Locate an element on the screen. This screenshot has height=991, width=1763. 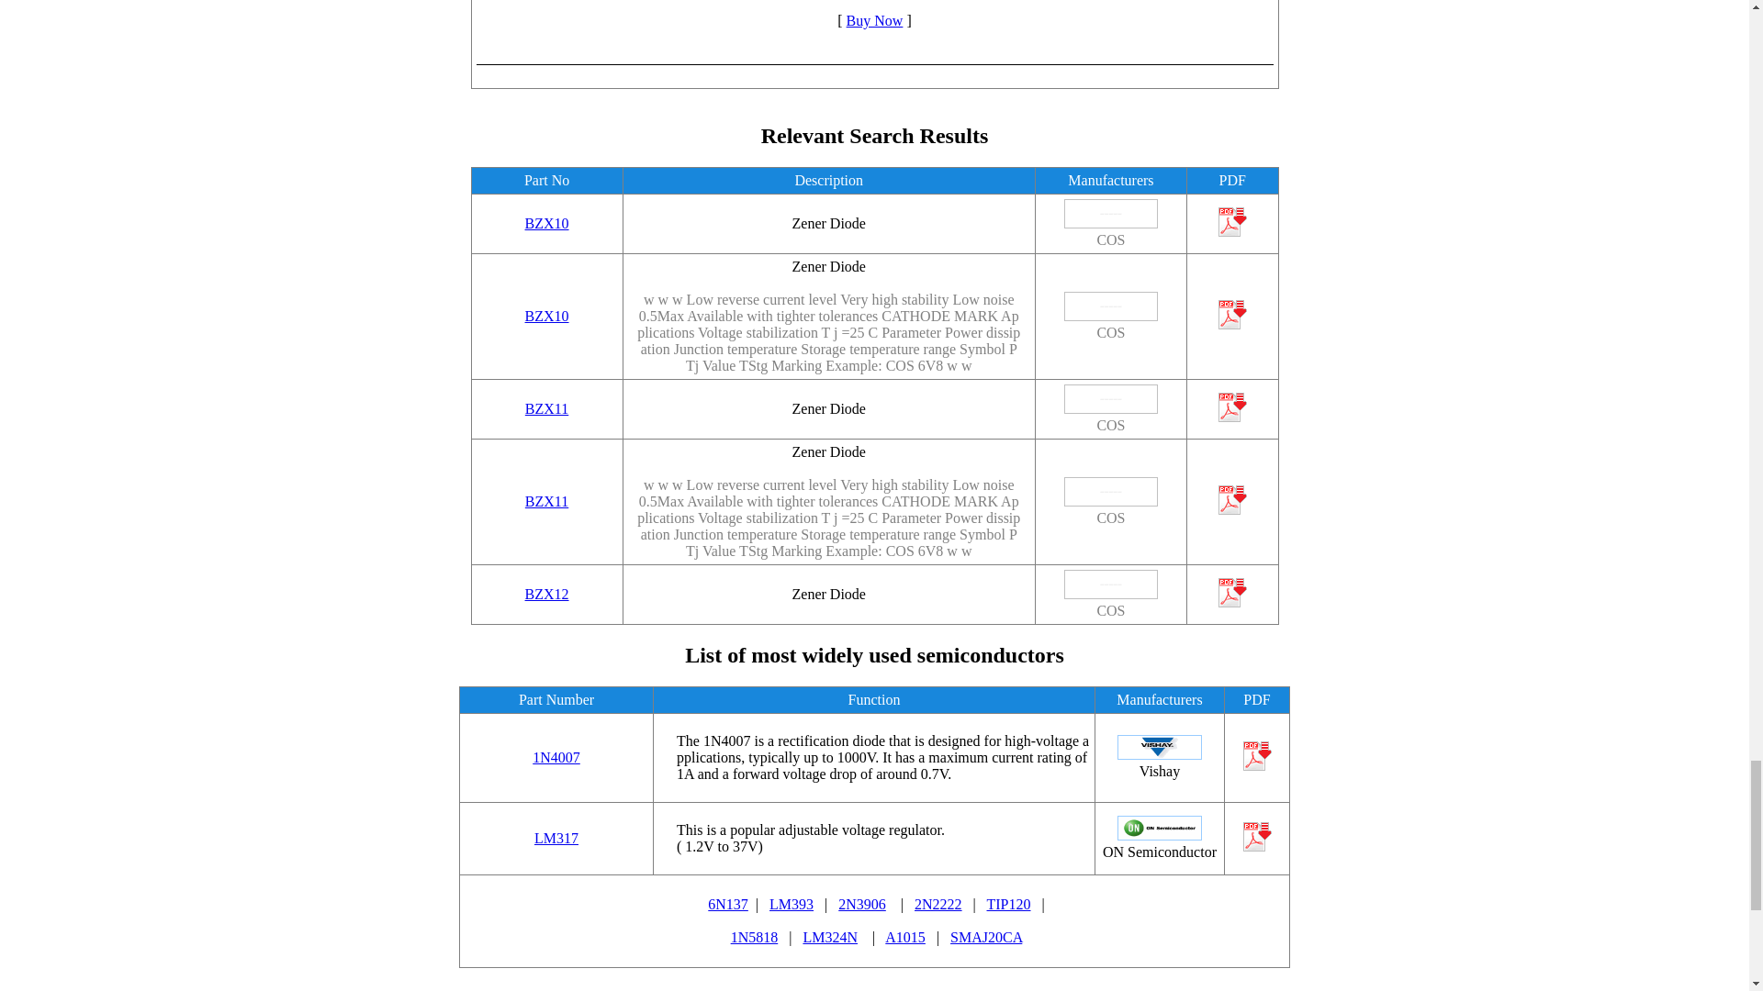
LM324N is located at coordinates (829, 938).